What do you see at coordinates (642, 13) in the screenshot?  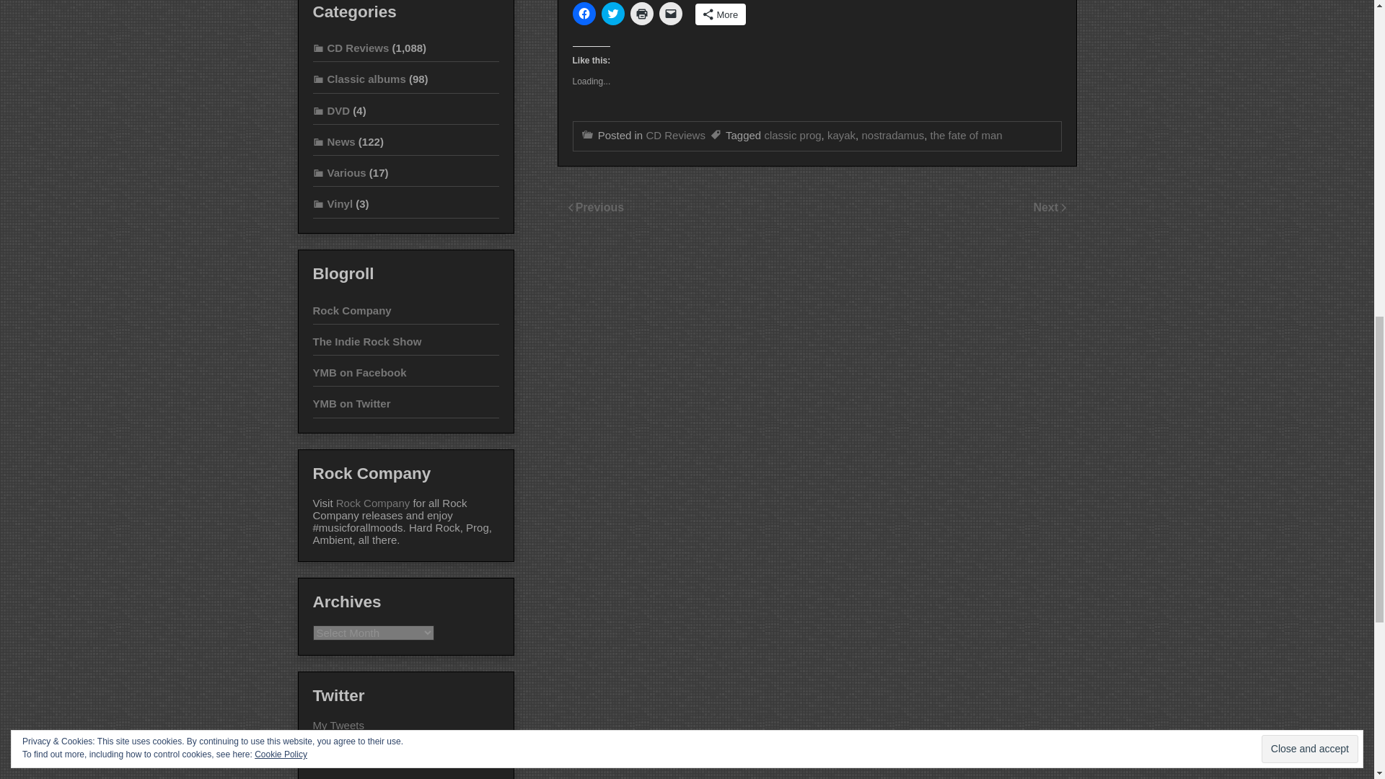 I see `Click to print` at bounding box center [642, 13].